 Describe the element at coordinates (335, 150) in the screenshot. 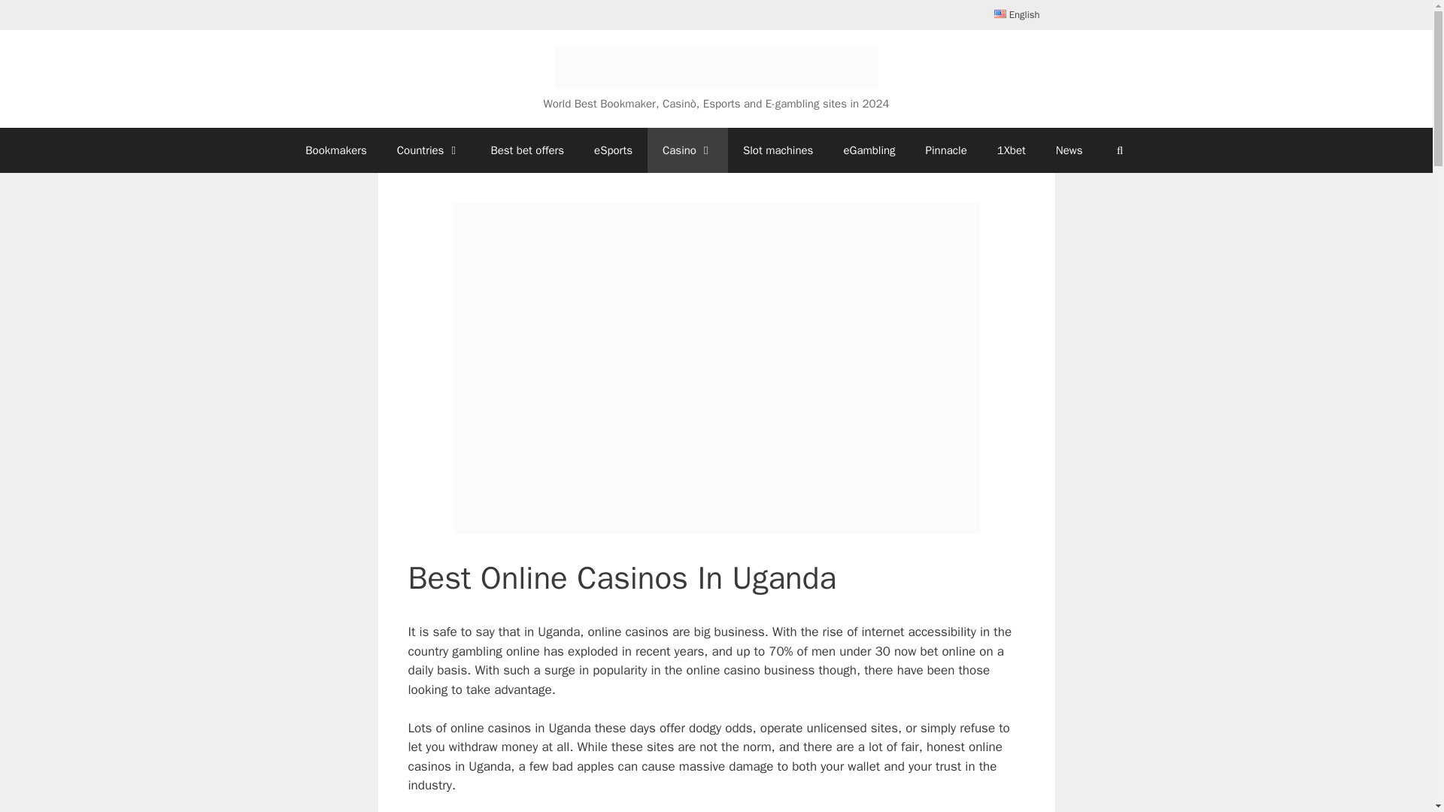

I see `Bookmakers` at that location.